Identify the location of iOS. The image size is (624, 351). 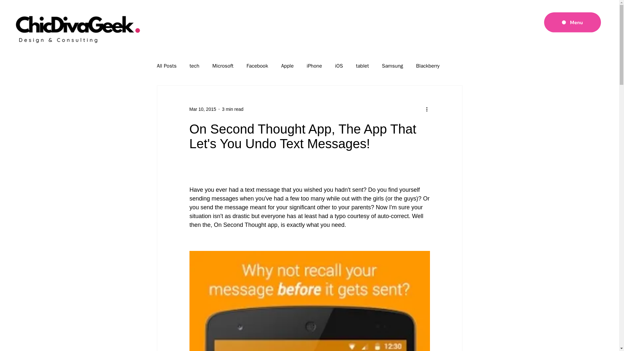
(339, 66).